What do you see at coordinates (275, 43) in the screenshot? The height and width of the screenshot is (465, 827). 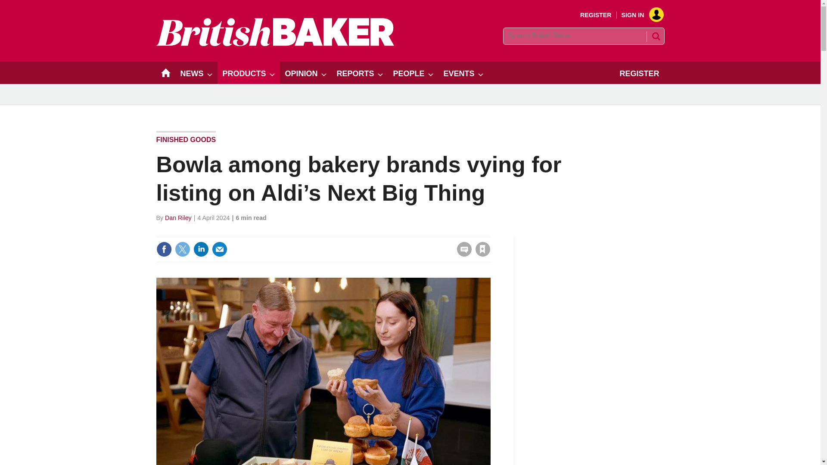 I see `Site name` at bounding box center [275, 43].